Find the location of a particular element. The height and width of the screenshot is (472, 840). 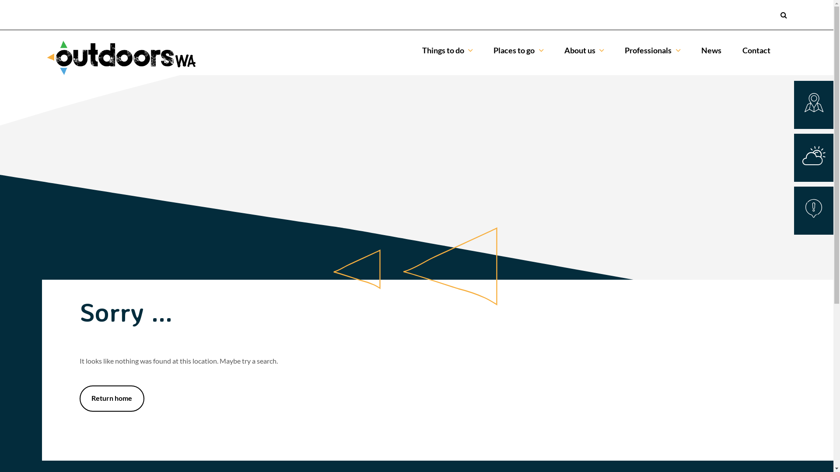

News is located at coordinates (711, 51).